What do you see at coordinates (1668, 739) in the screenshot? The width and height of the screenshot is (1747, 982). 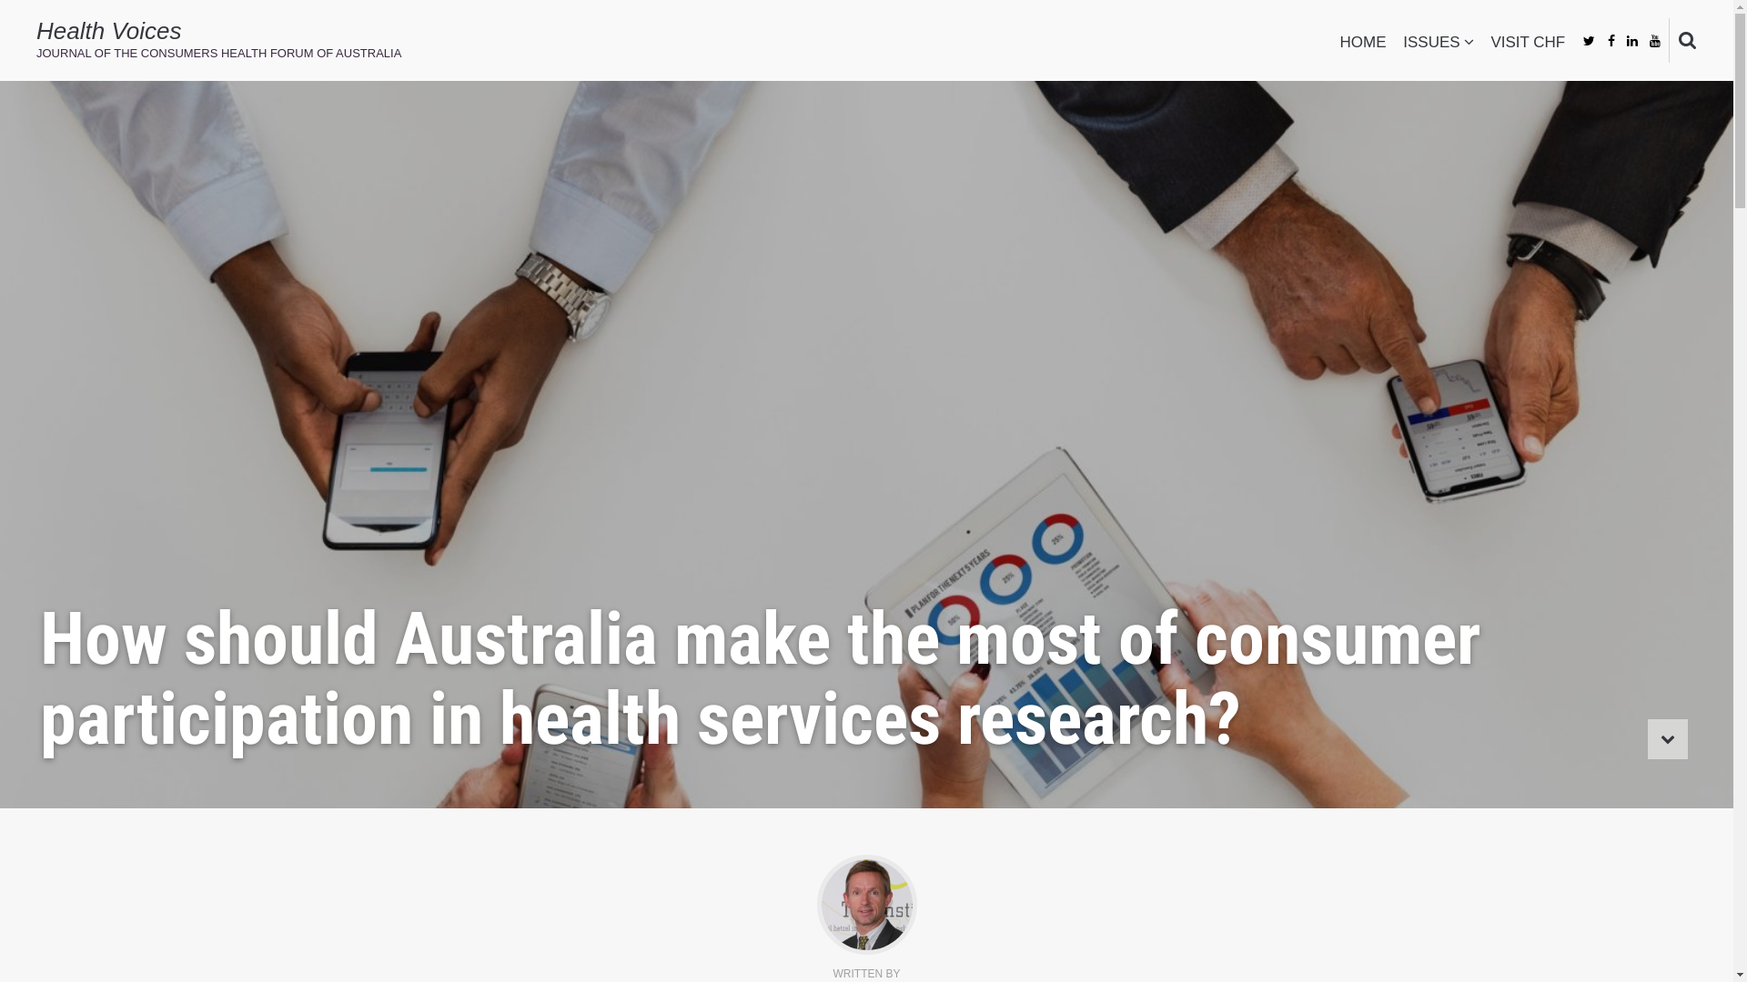 I see `Move down` at bounding box center [1668, 739].